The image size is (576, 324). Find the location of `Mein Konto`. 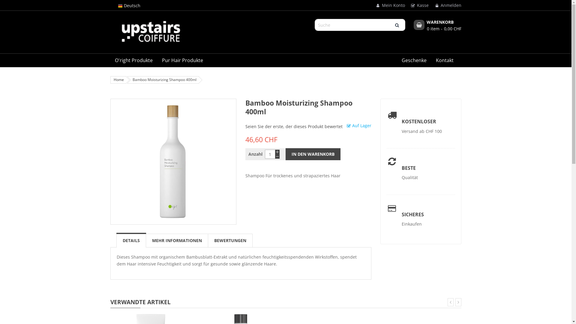

Mein Konto is located at coordinates (389, 5).